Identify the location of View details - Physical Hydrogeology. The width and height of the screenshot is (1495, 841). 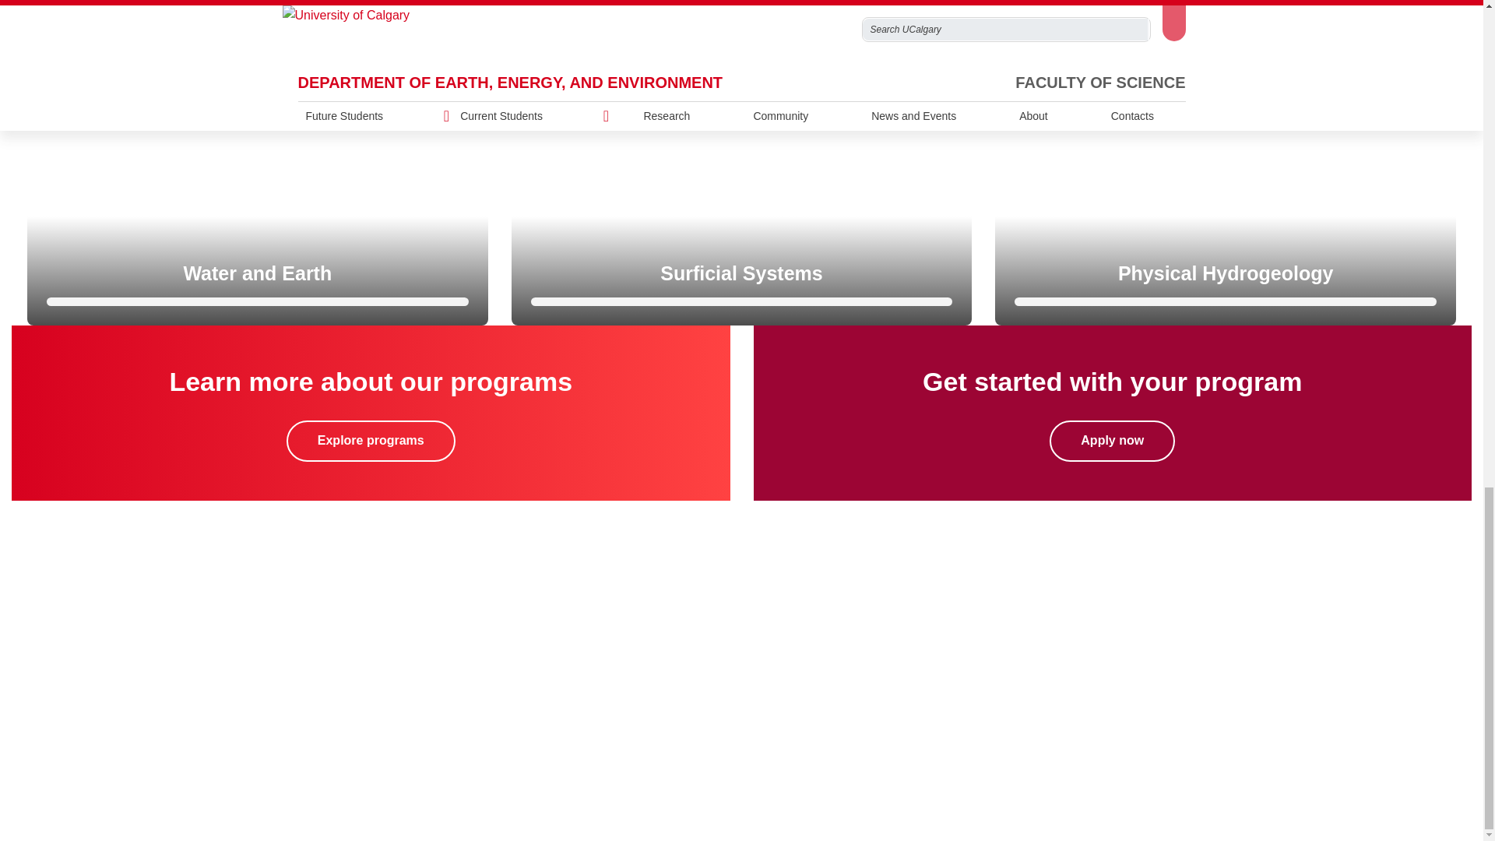
(1226, 177).